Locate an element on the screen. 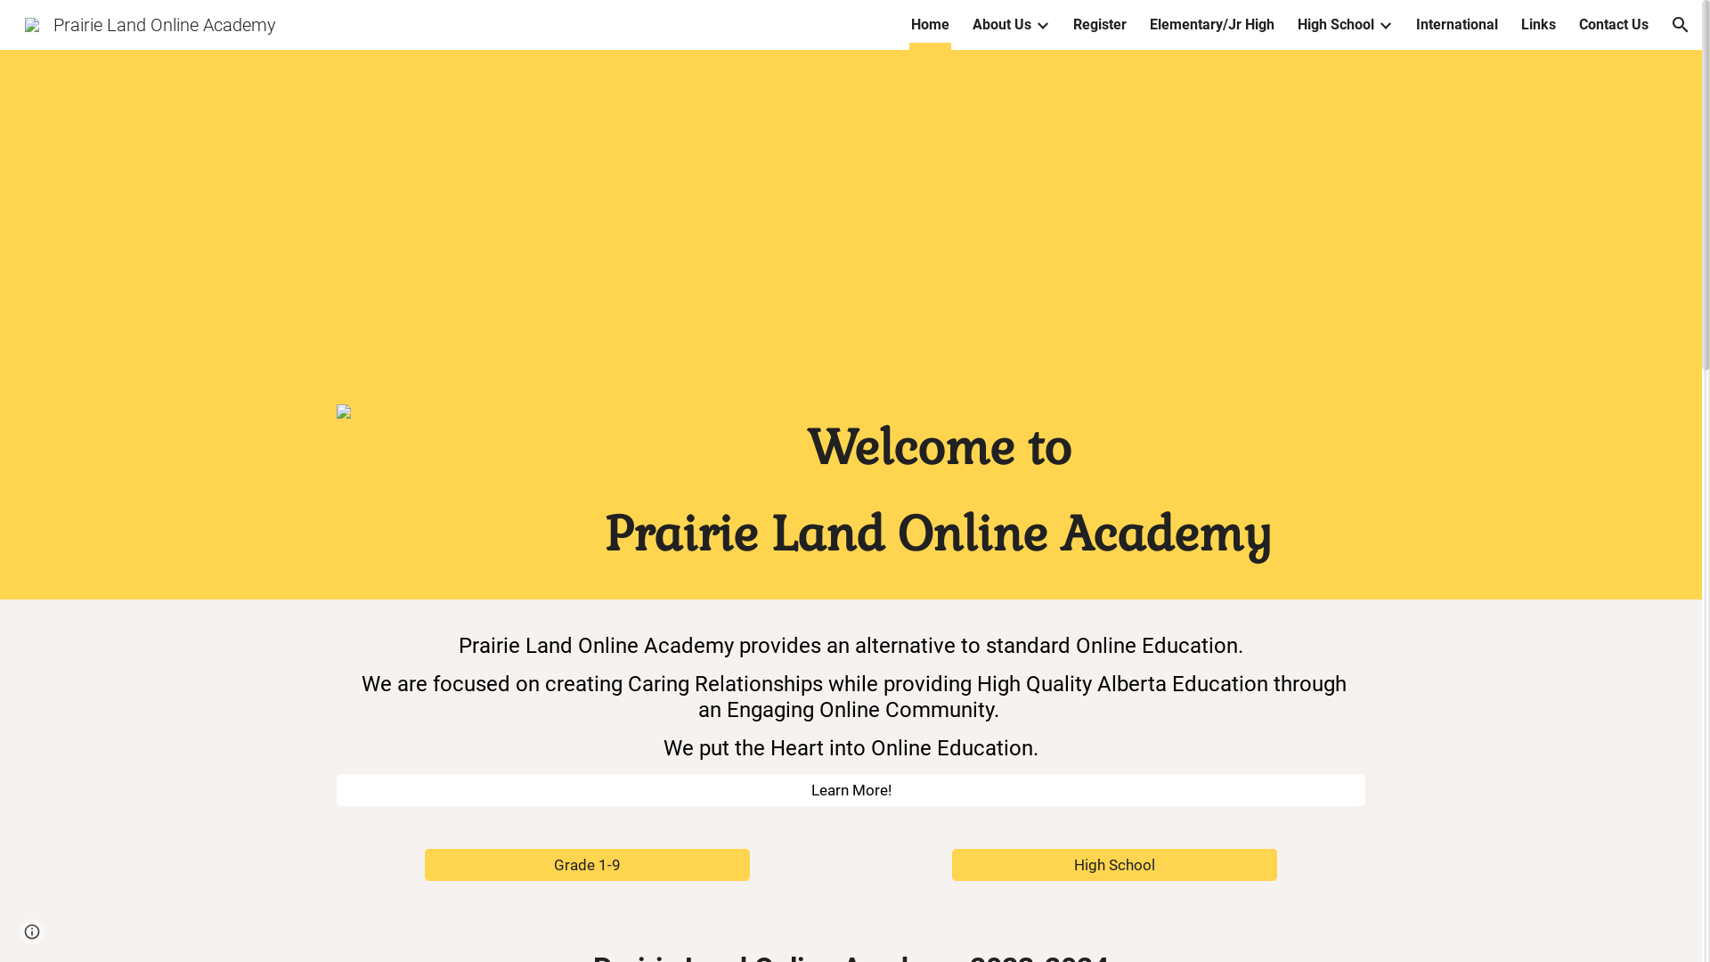  Links is located at coordinates (1539, 25).